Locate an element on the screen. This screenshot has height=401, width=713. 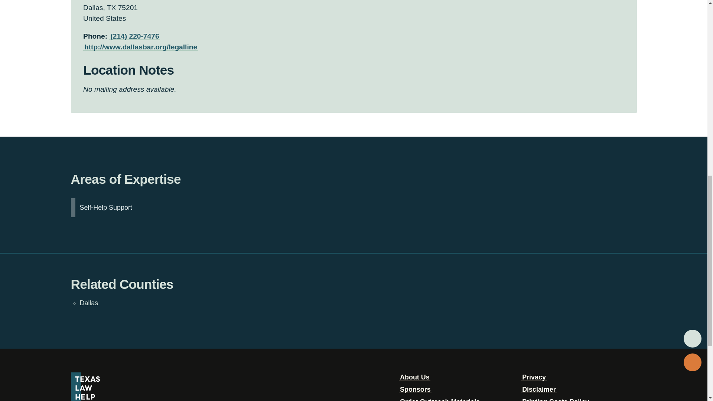
About Us is located at coordinates (414, 377).